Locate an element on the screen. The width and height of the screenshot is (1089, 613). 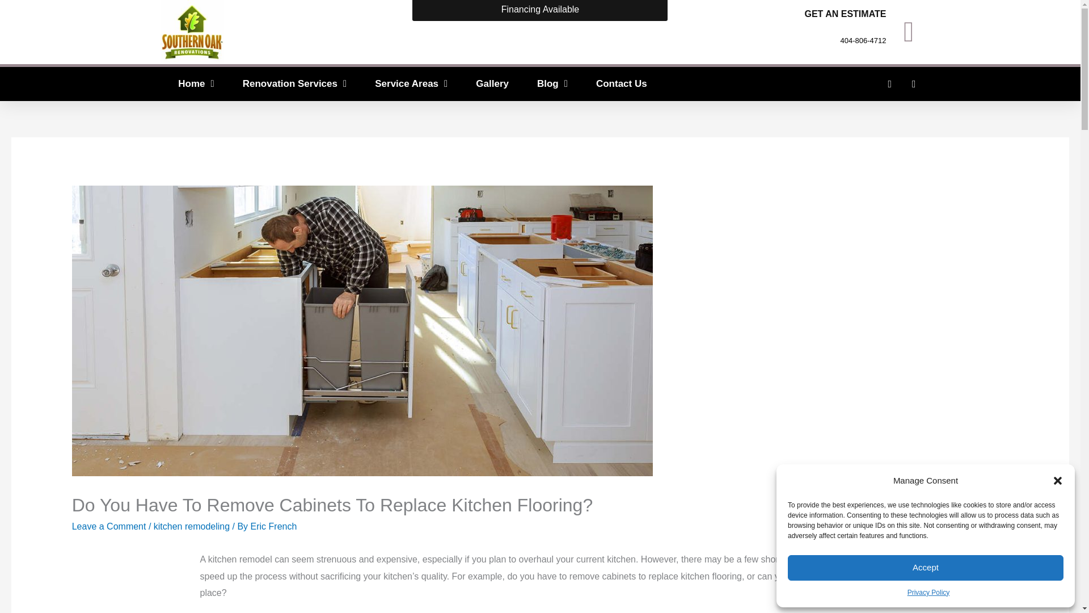
Accept is located at coordinates (926, 568).